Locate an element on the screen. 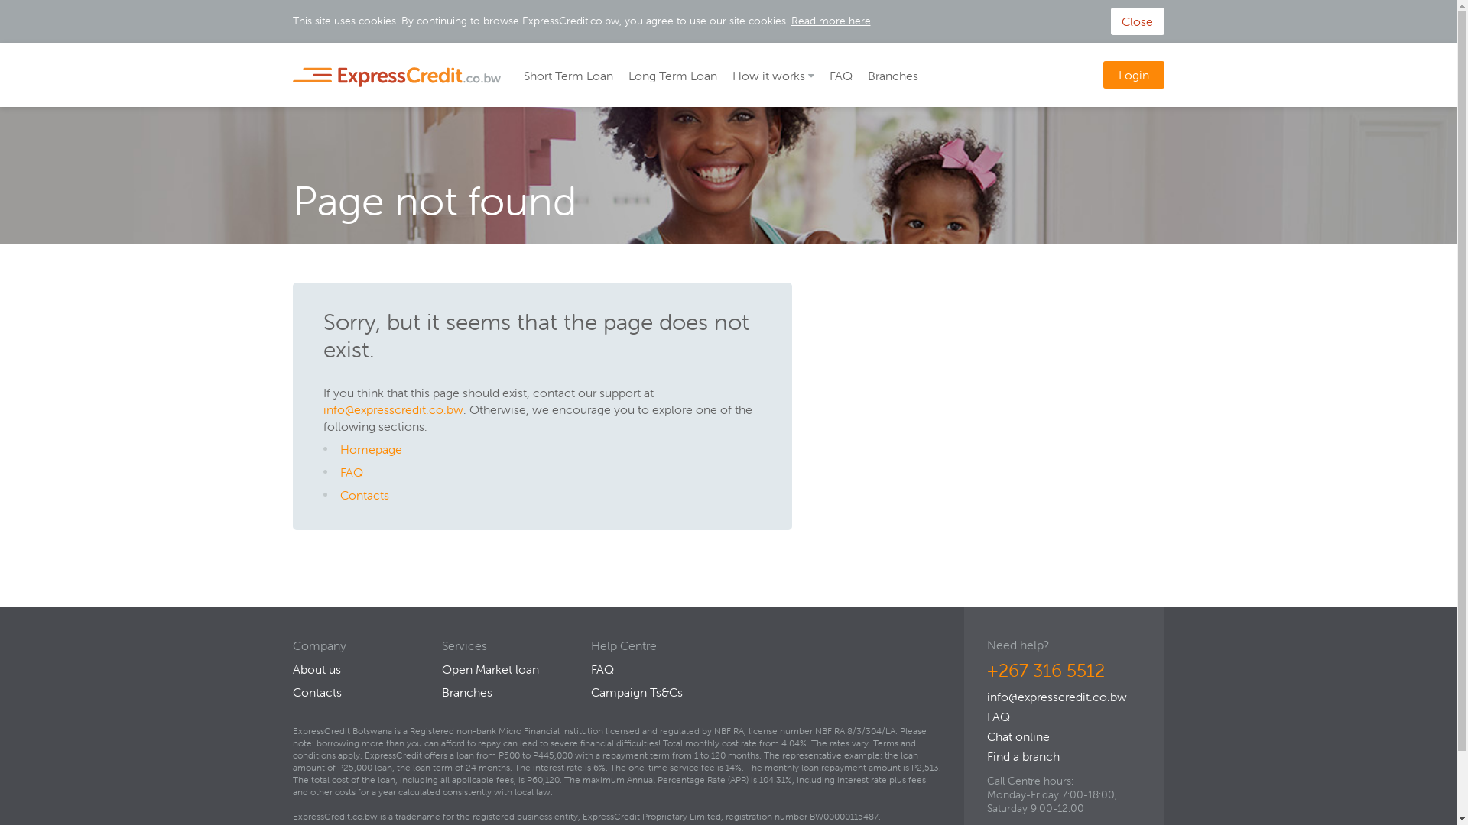 The height and width of the screenshot is (825, 1468). Contacts is located at coordinates (364, 495).